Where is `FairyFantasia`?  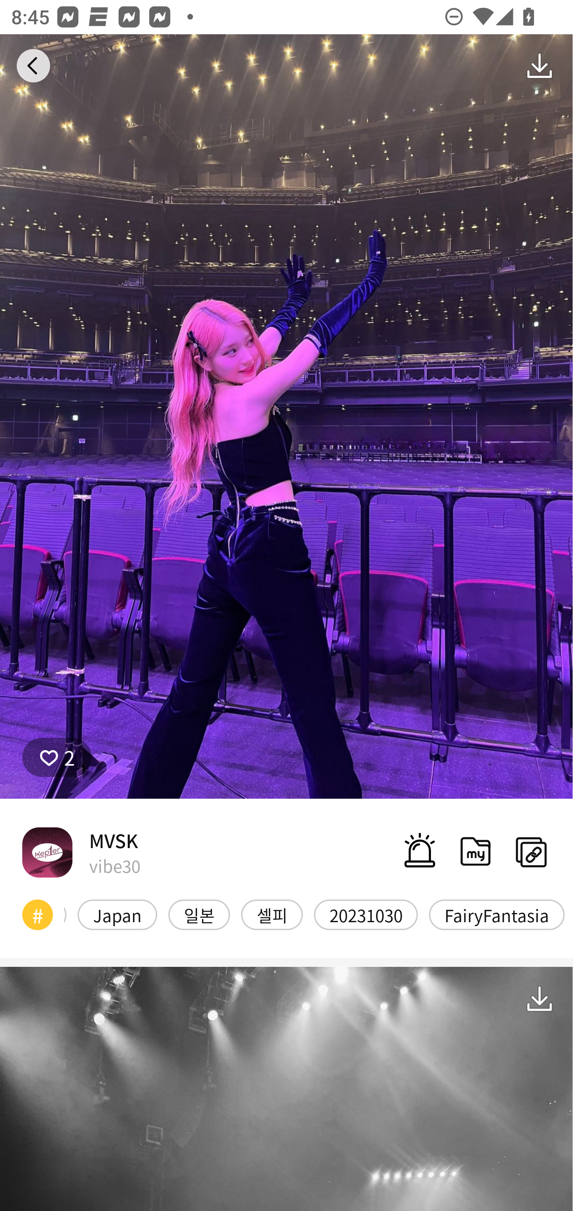
FairyFantasia is located at coordinates (497, 915).